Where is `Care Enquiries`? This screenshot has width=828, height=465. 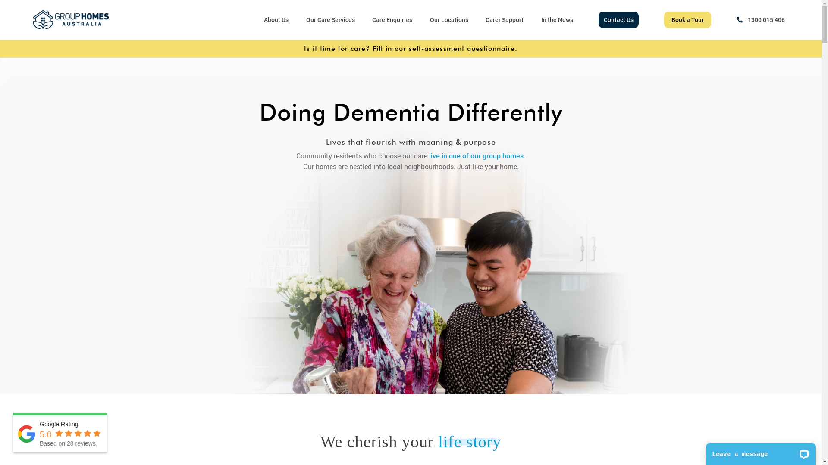 Care Enquiries is located at coordinates (392, 20).